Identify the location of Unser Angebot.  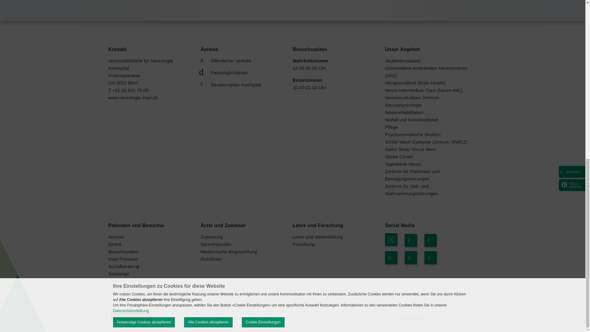
(402, 49).